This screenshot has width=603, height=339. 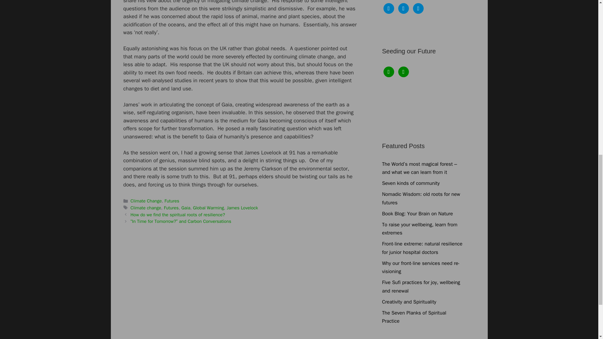 What do you see at coordinates (403, 72) in the screenshot?
I see `twitter` at bounding box center [403, 72].